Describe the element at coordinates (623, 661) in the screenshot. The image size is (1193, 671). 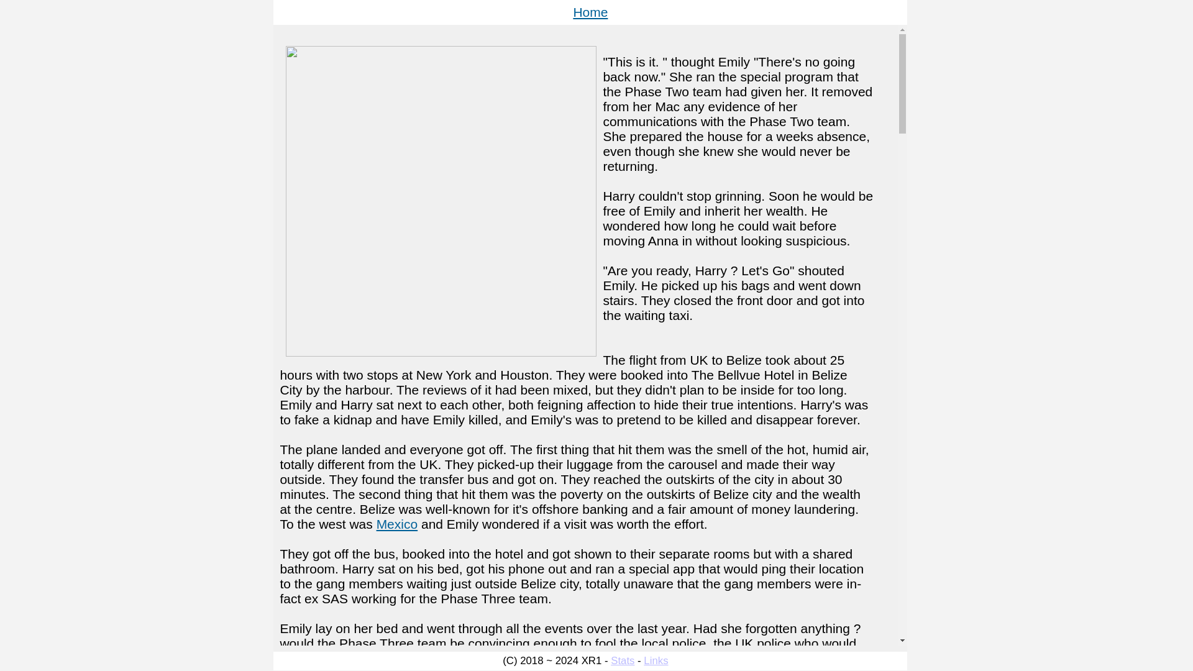
I see `Stats` at that location.